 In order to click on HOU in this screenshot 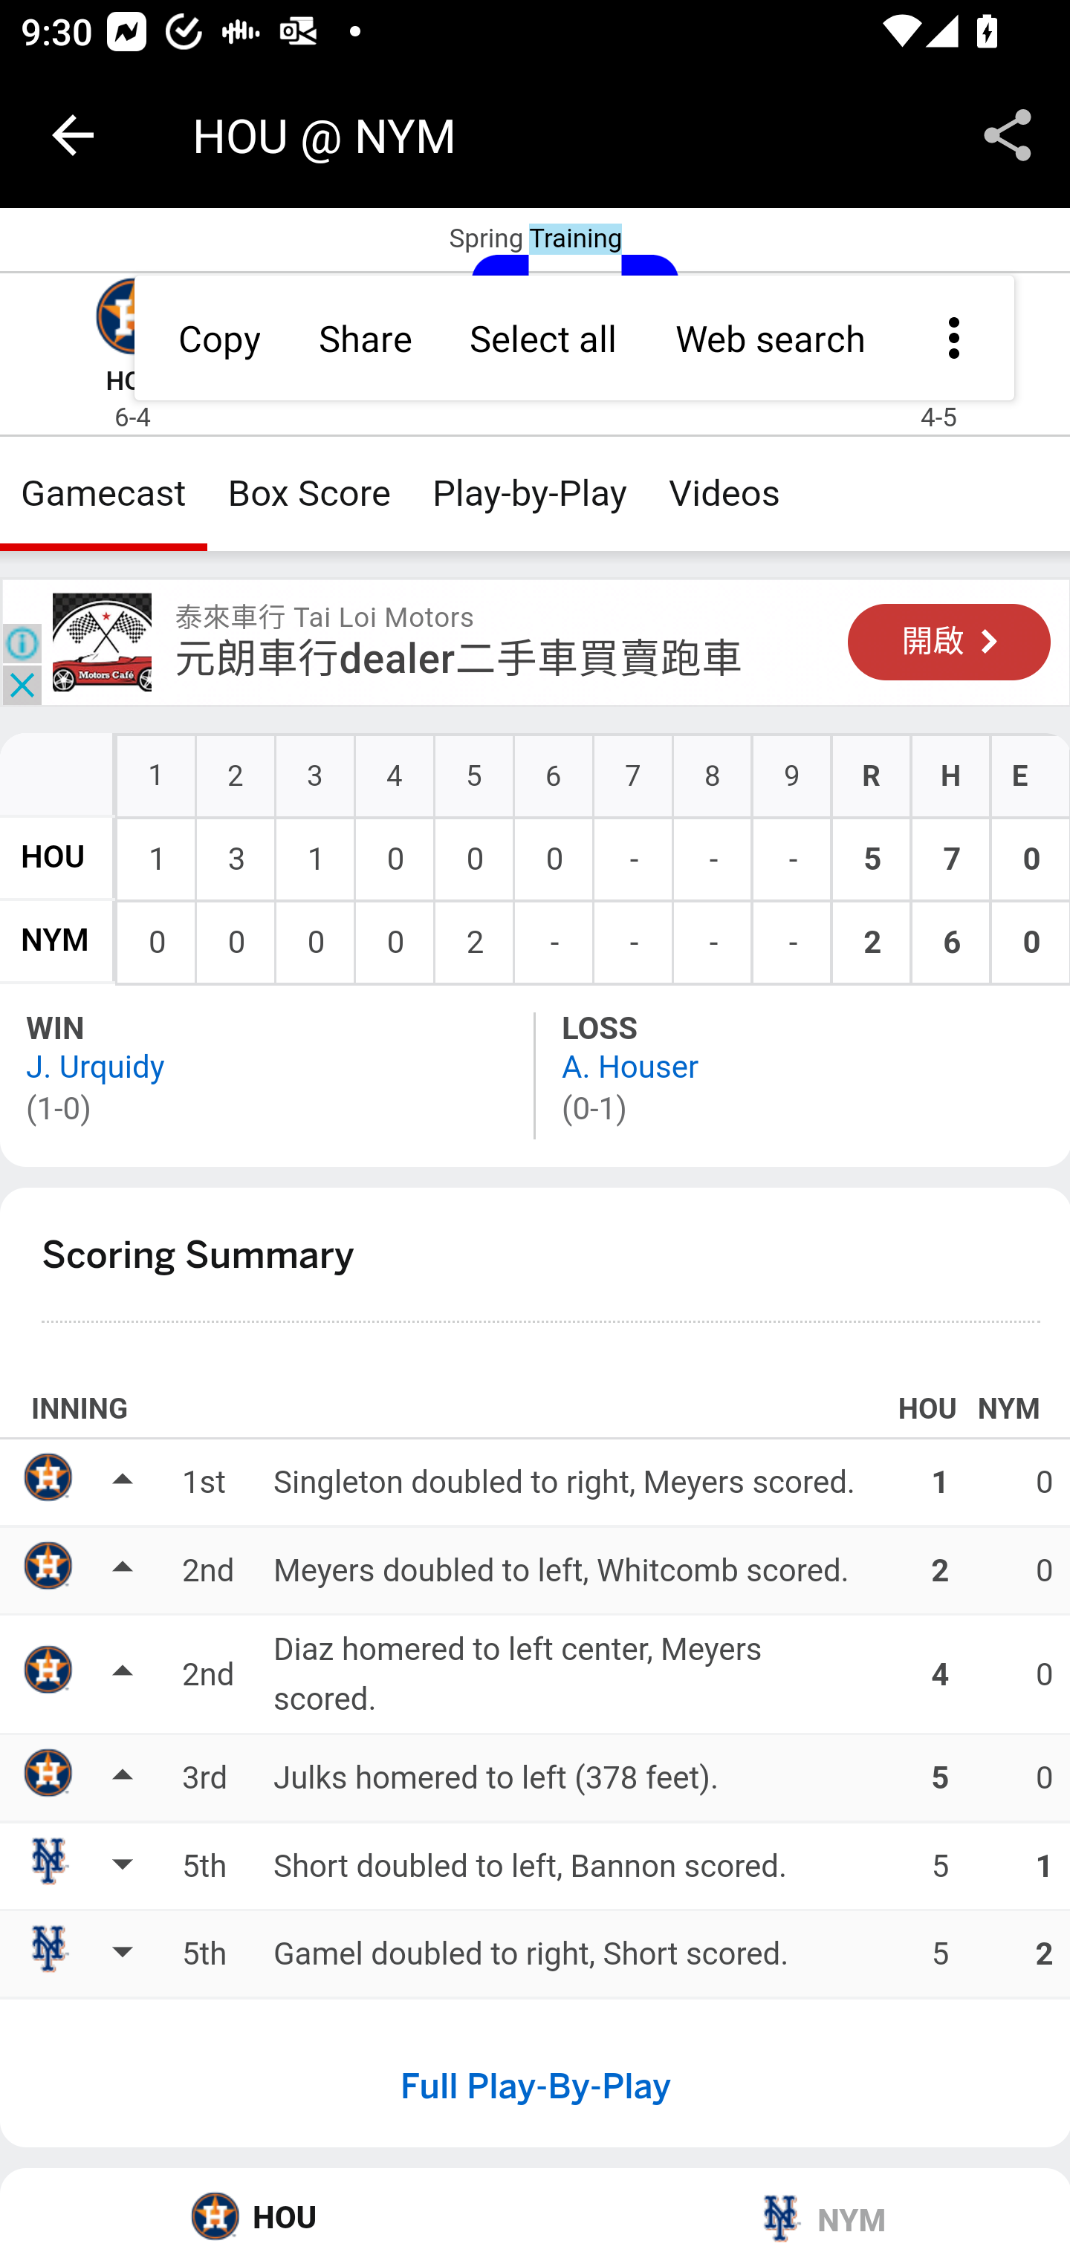, I will do `click(53, 857)`.